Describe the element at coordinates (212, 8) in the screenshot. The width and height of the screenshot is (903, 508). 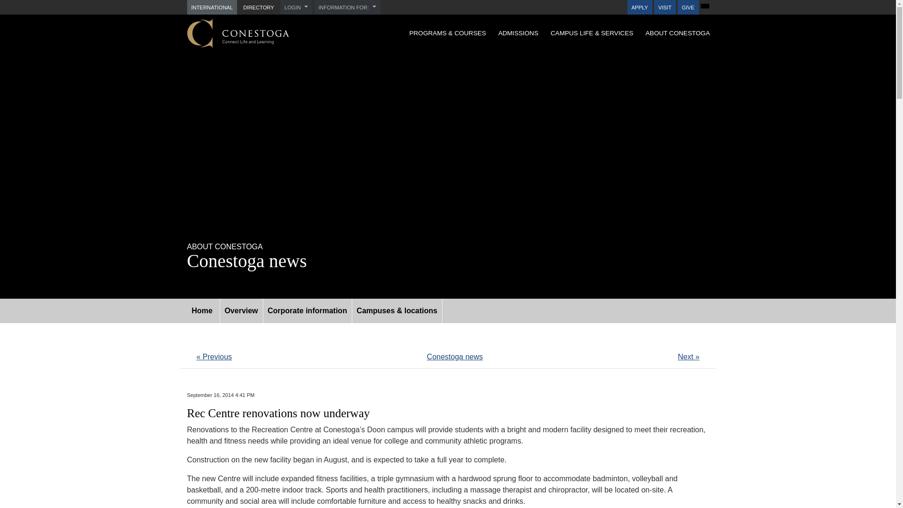
I see `INTERNATIONAL` at that location.